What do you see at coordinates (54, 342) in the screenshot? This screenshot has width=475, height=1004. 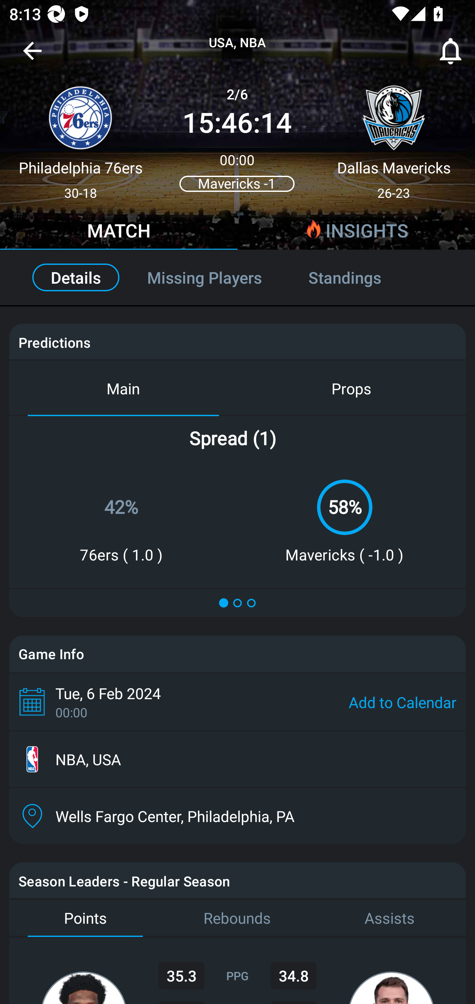 I see `Predictions` at bounding box center [54, 342].